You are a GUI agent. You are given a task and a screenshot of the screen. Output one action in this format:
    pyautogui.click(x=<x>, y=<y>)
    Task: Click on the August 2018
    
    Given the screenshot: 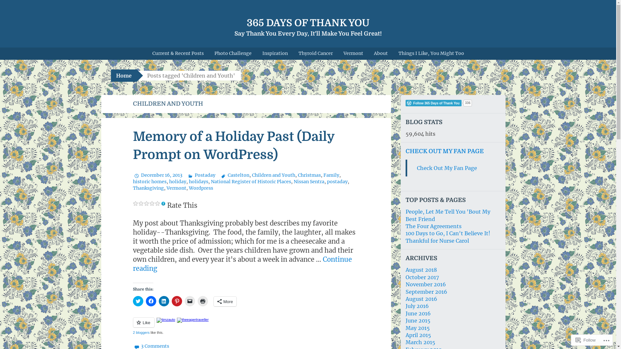 What is the action you would take?
    pyautogui.click(x=421, y=270)
    